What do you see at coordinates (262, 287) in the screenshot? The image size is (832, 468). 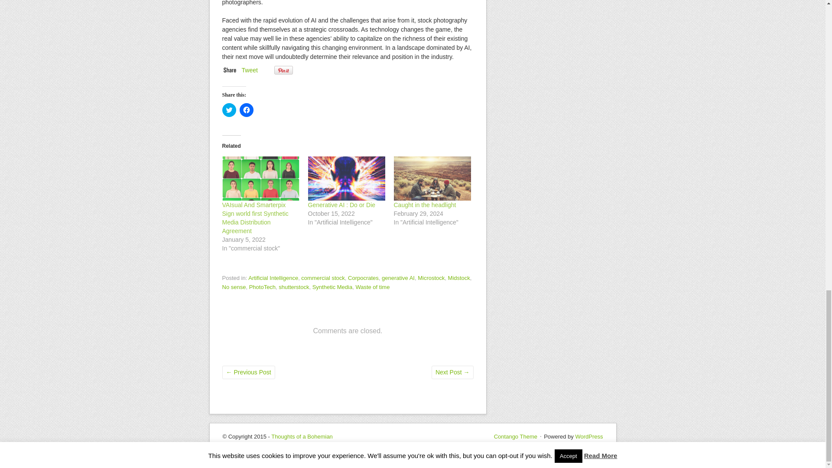 I see `PhotoTech` at bounding box center [262, 287].